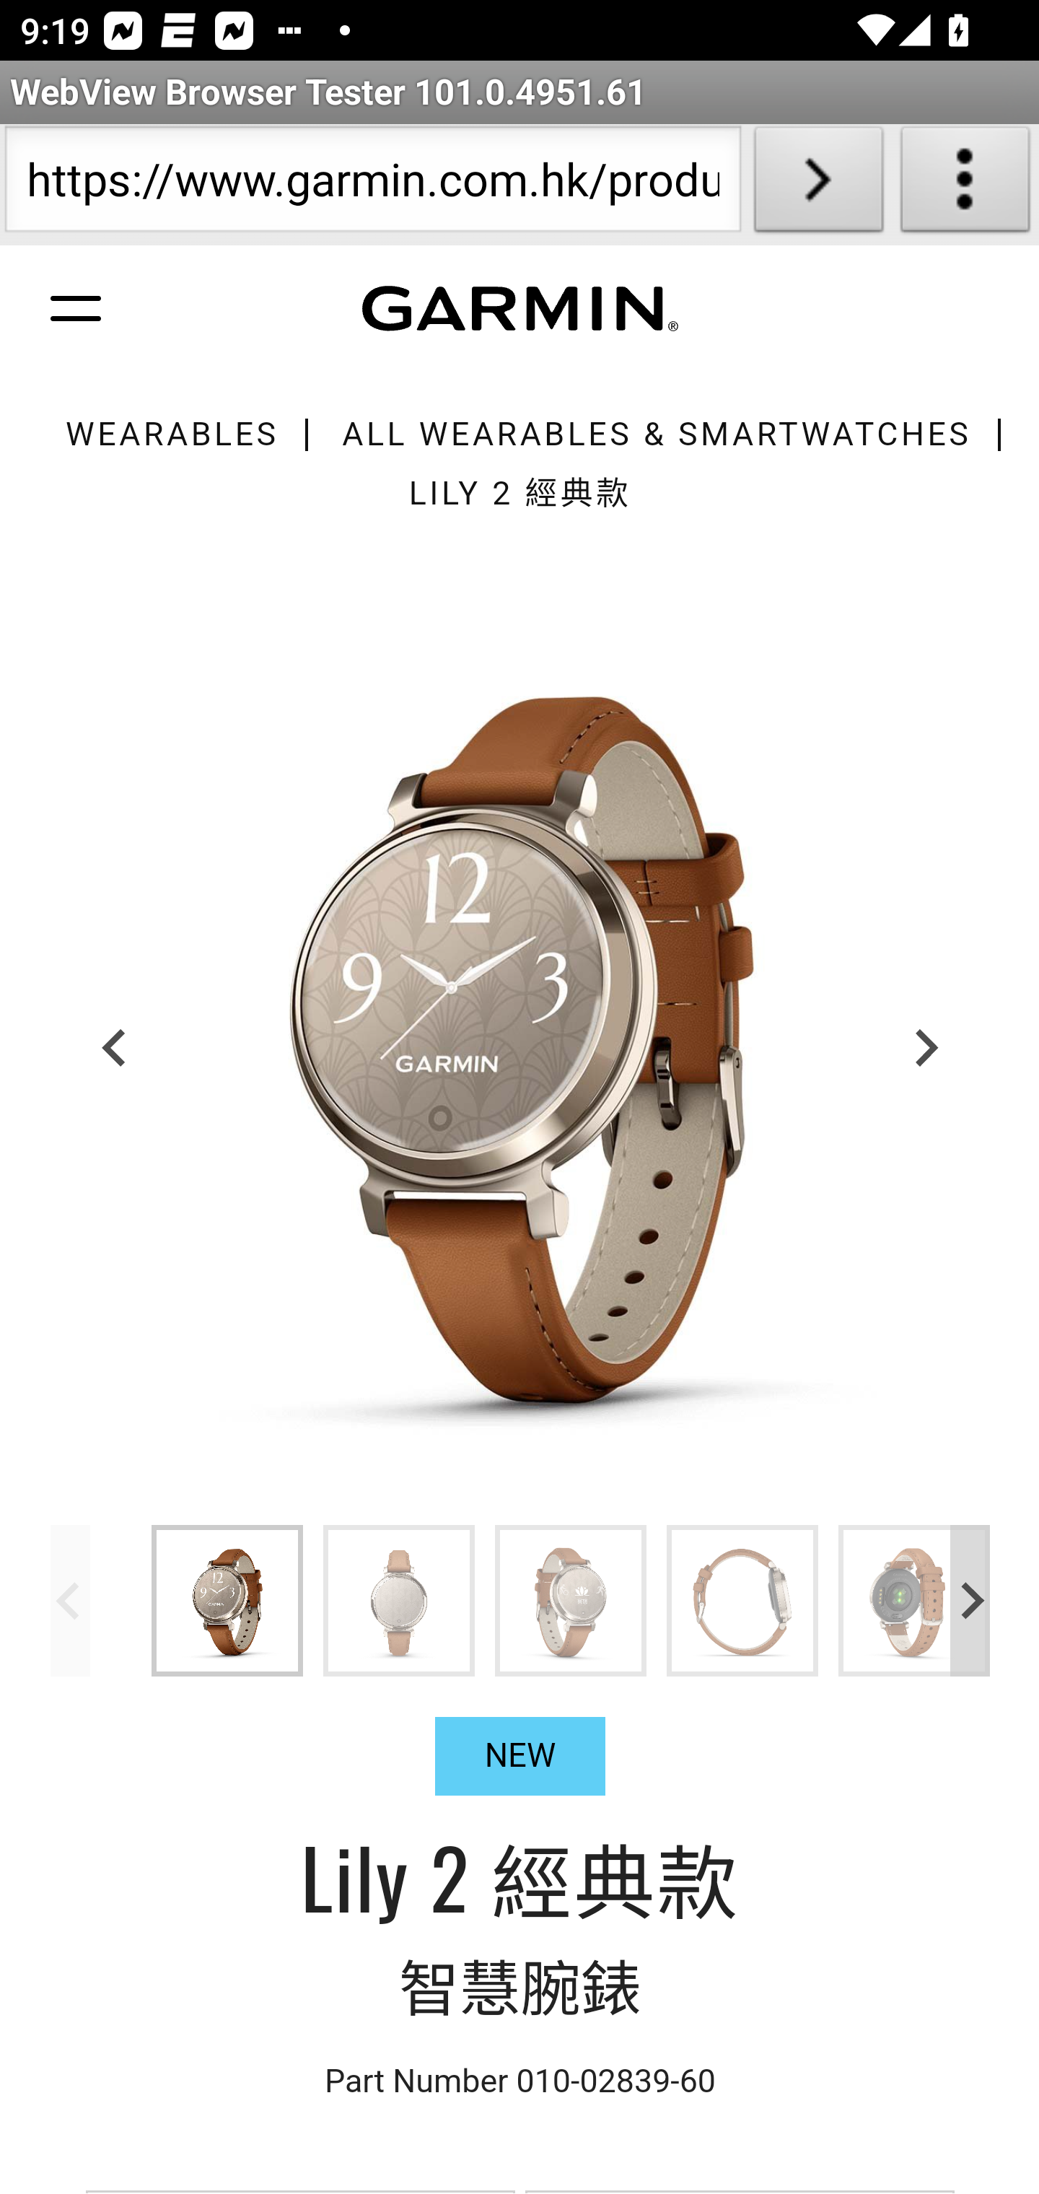  Describe the element at coordinates (571, 1599) in the screenshot. I see `Go to slide 3` at that location.